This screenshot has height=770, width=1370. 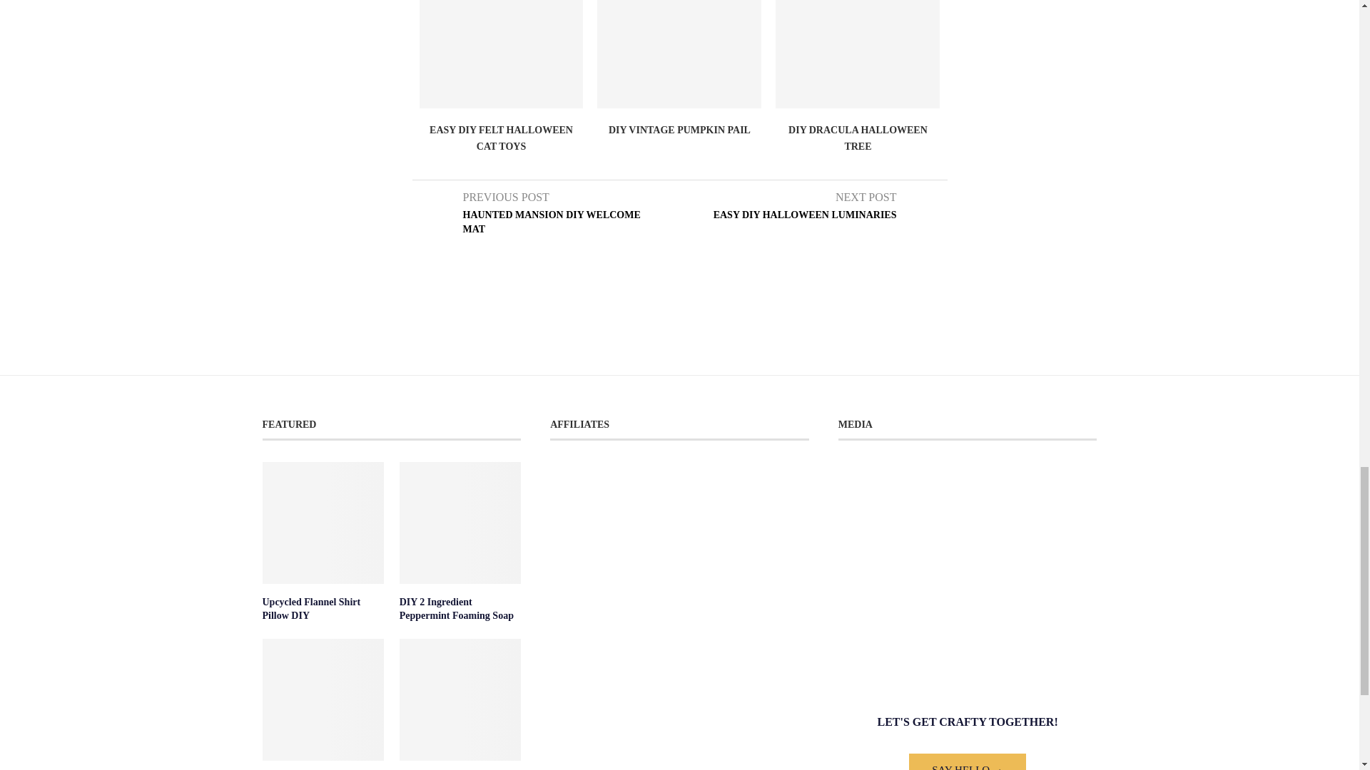 I want to click on DIY Dracula Halloween Tree, so click(x=858, y=54).